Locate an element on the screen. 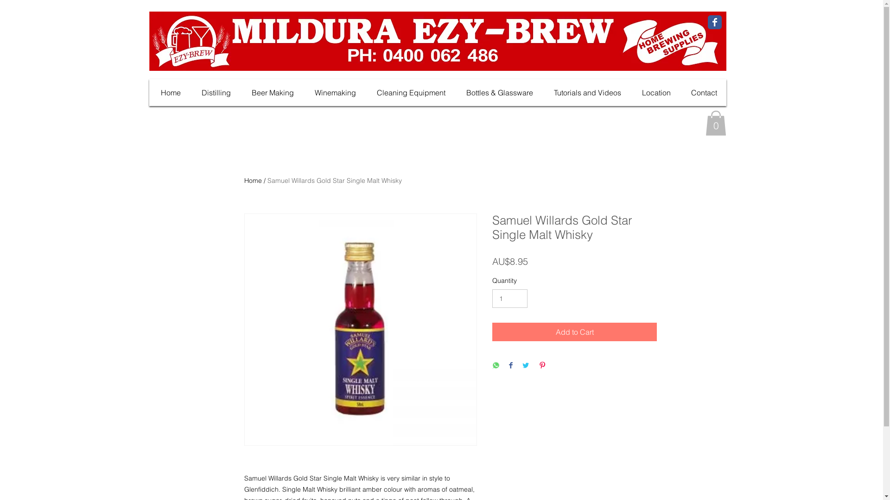  0 is located at coordinates (716, 123).